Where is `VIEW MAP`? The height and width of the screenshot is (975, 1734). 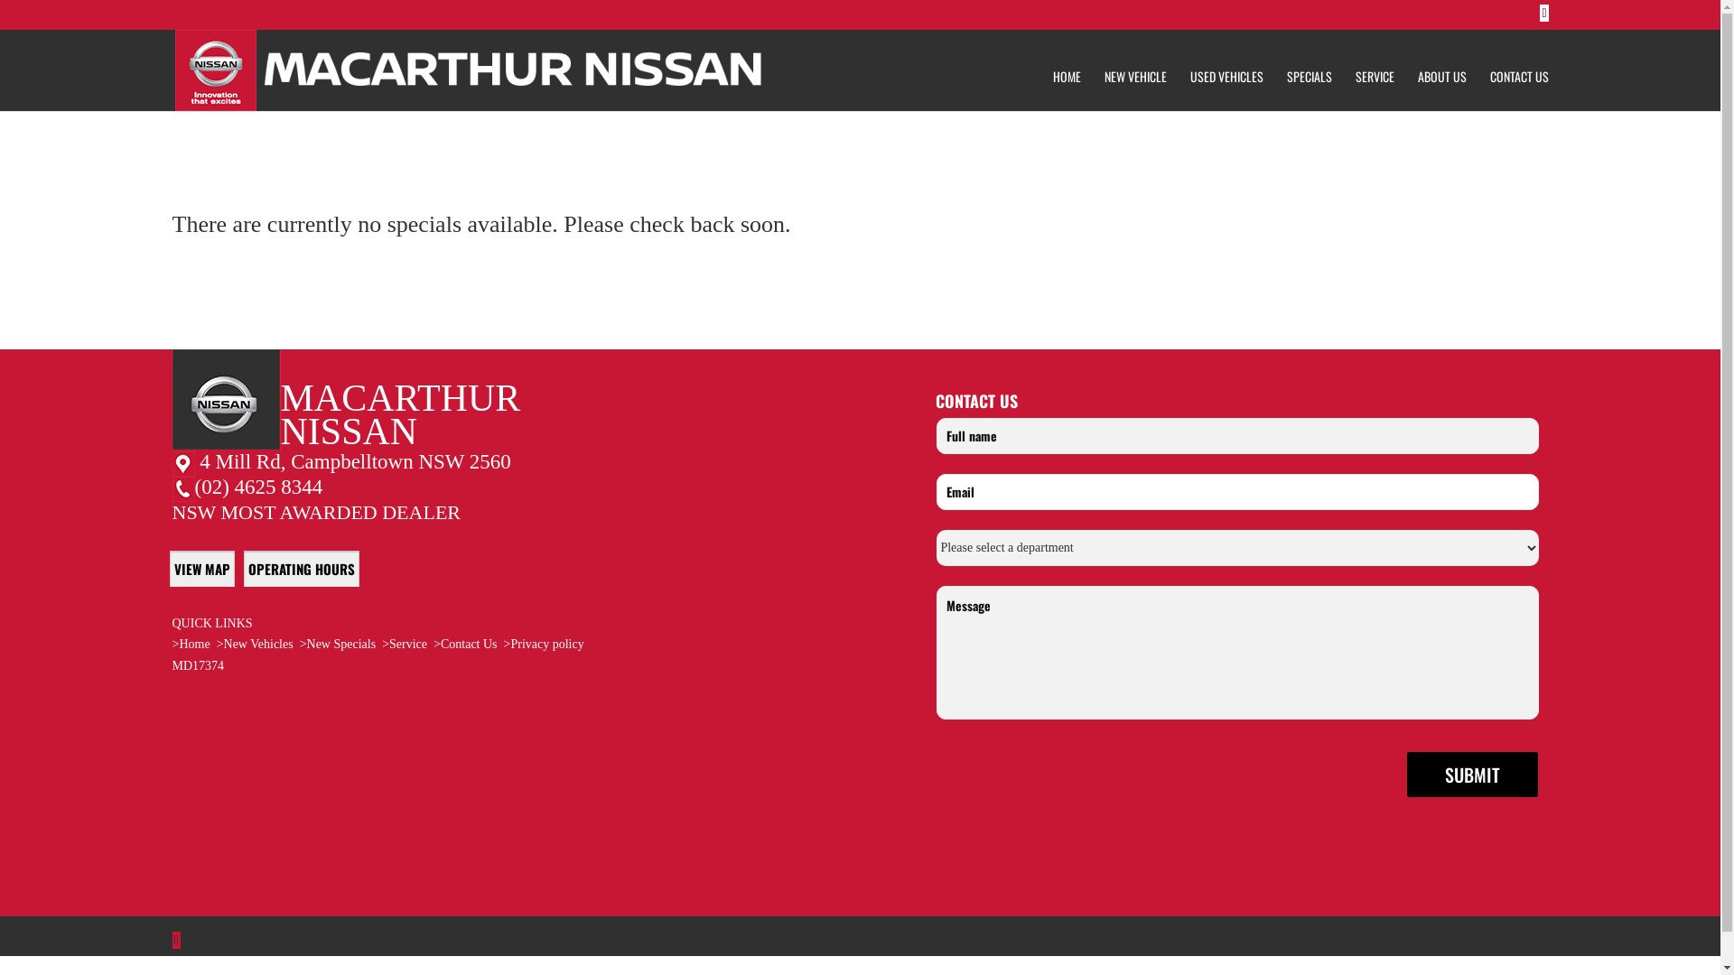
VIEW MAP is located at coordinates (202, 569).